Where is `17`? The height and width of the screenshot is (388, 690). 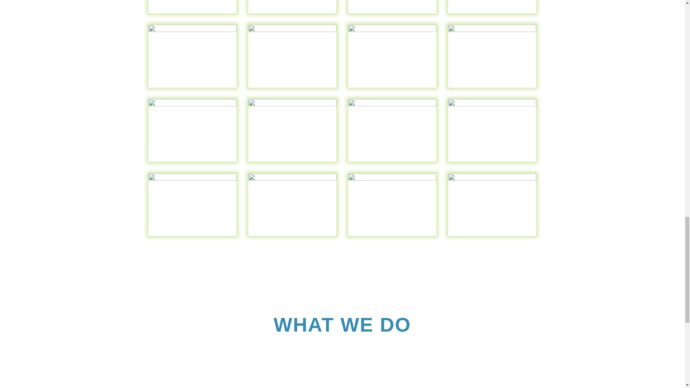
17 is located at coordinates (192, 236).